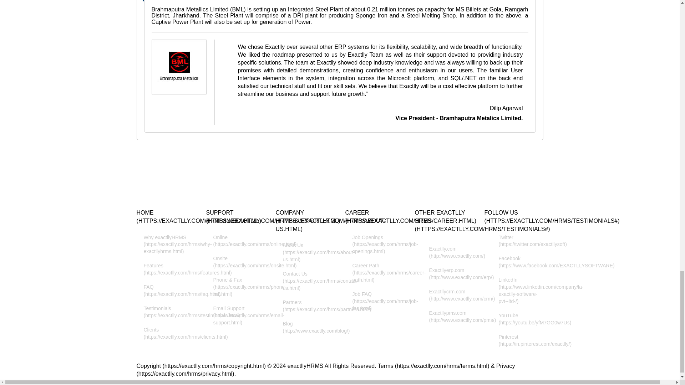  Describe the element at coordinates (444, 256) in the screenshot. I see `Exactlly.com` at that location.